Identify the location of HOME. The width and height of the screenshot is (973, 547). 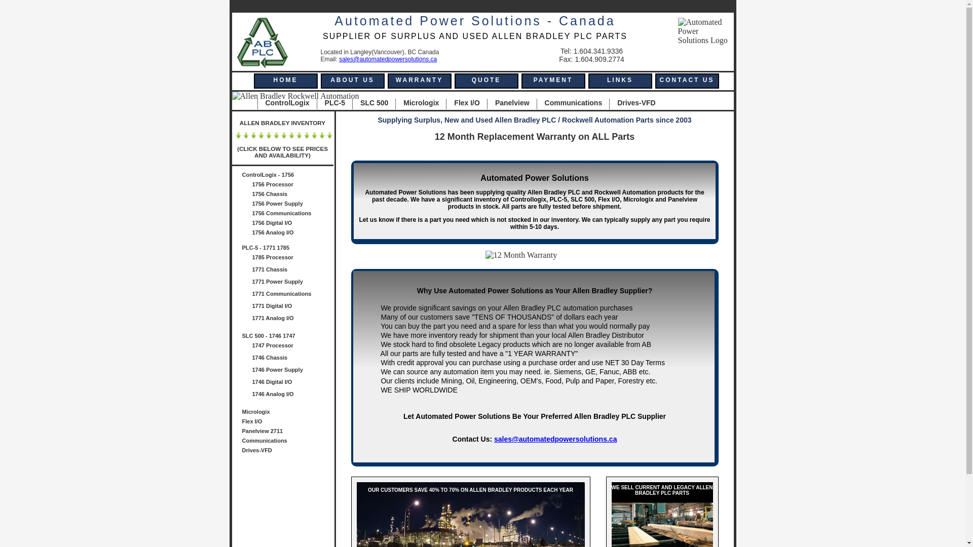
(285, 81).